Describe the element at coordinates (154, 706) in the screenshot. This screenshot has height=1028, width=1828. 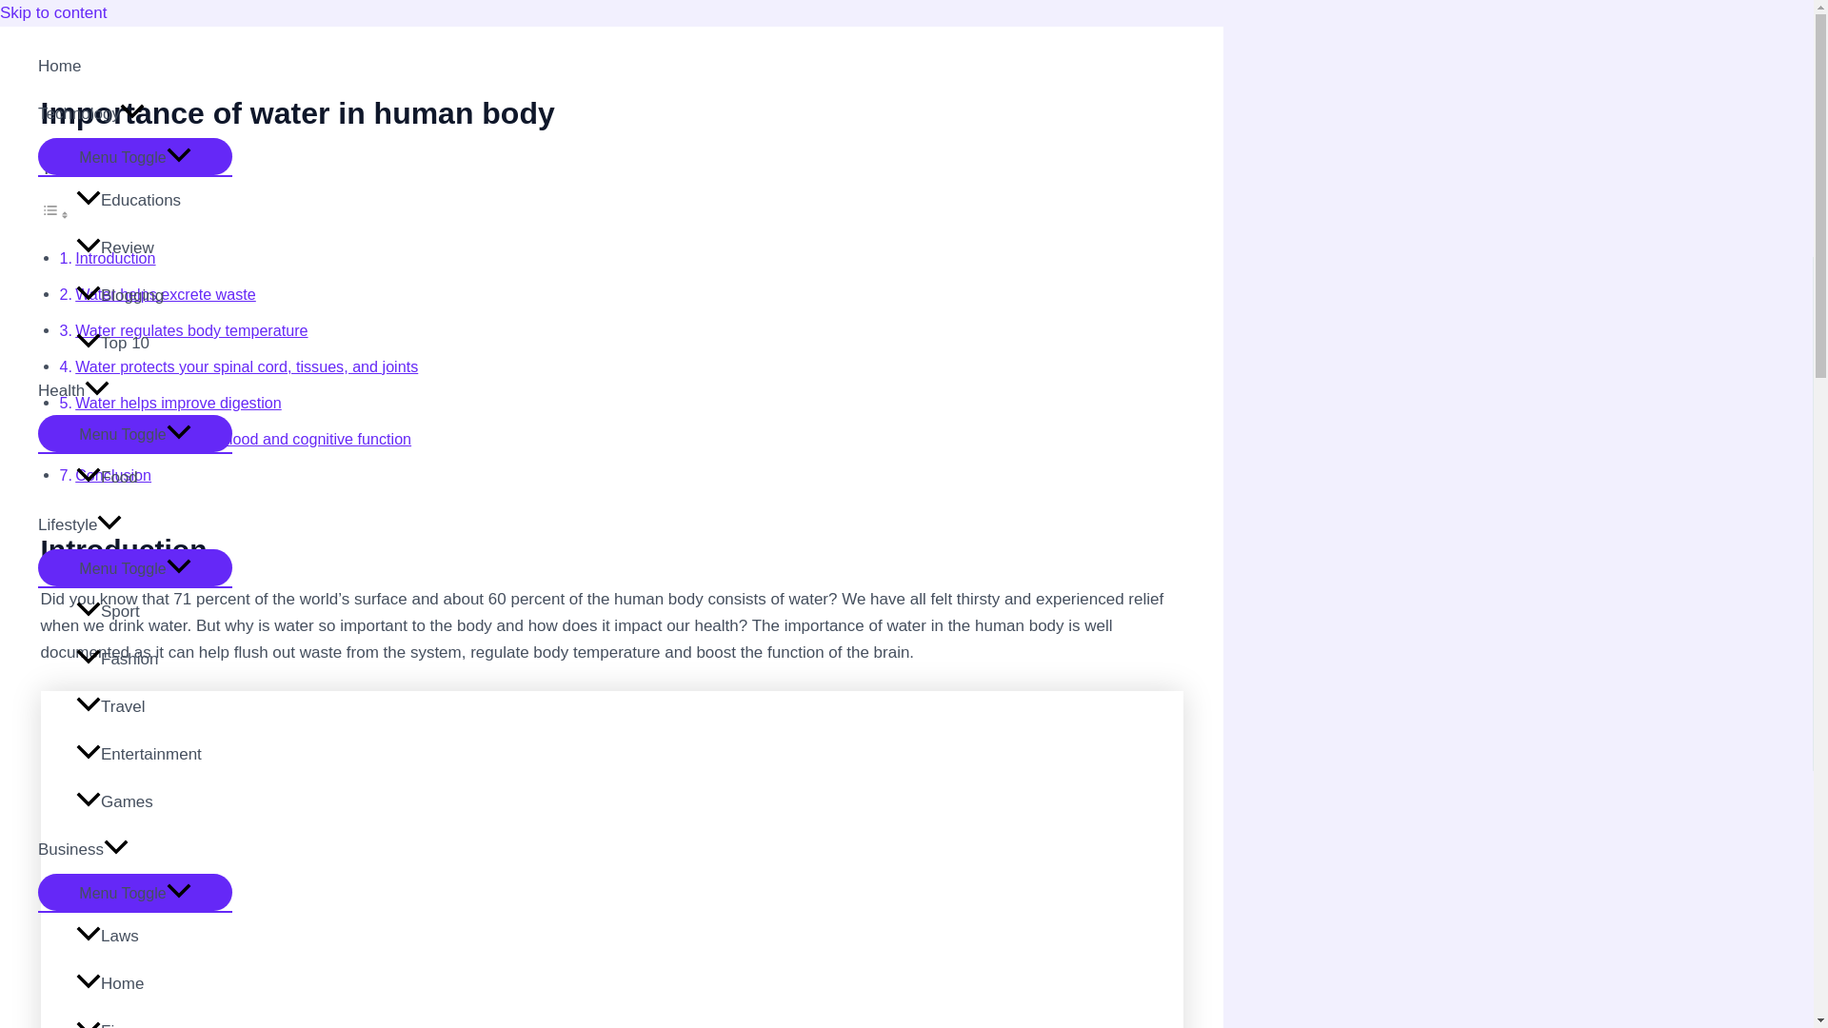
I see `Travel` at that location.